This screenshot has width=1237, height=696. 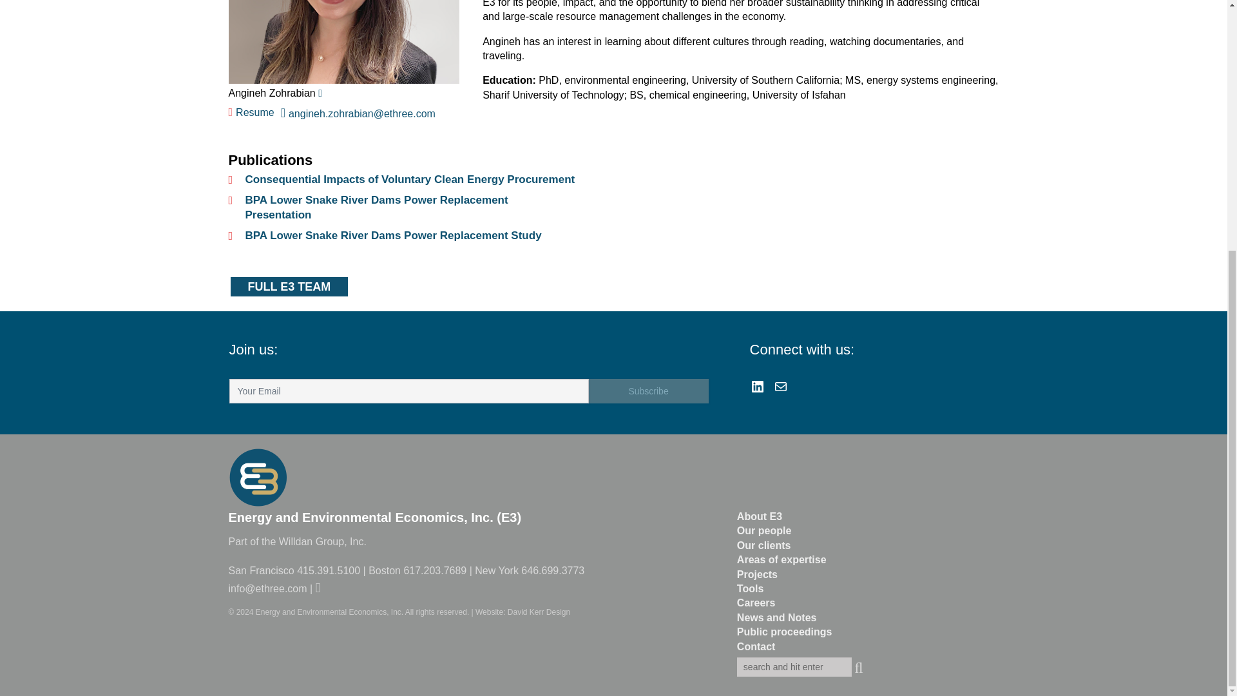 What do you see at coordinates (410, 179) in the screenshot?
I see `Consequential Impacts of Voluntary Clean Energy Procurement` at bounding box center [410, 179].